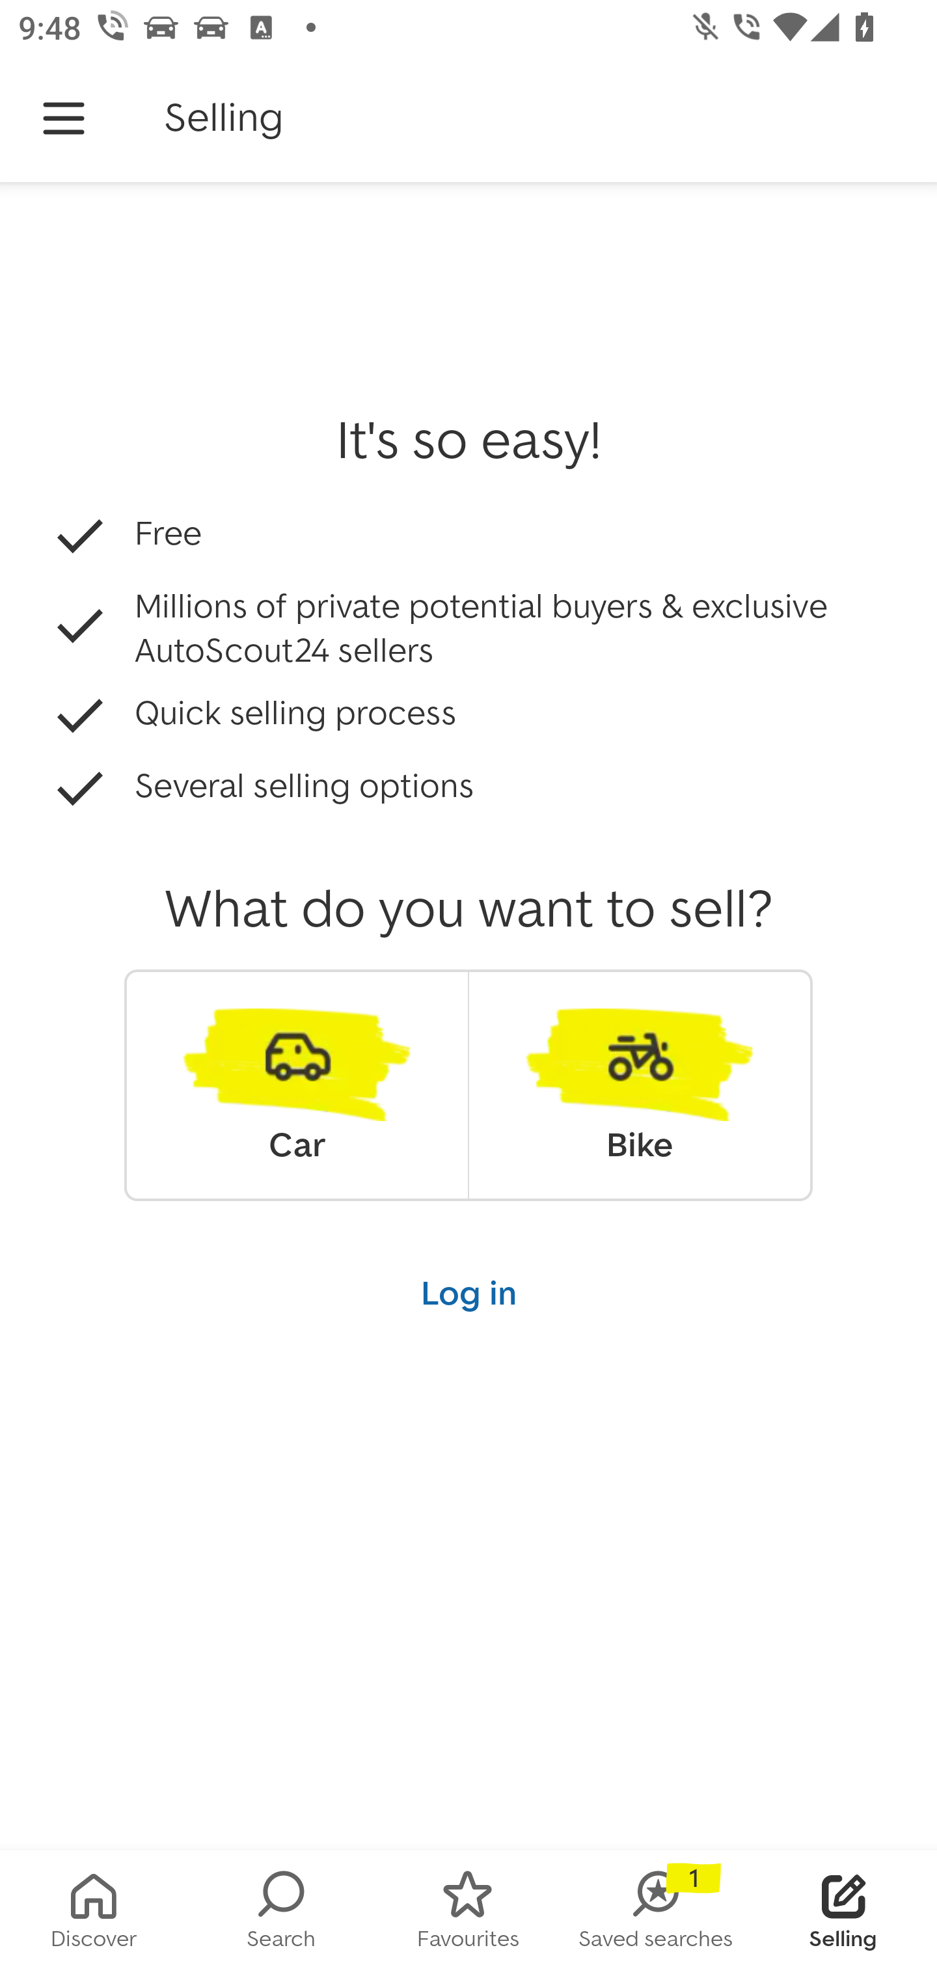  I want to click on Bike, so click(640, 1085).